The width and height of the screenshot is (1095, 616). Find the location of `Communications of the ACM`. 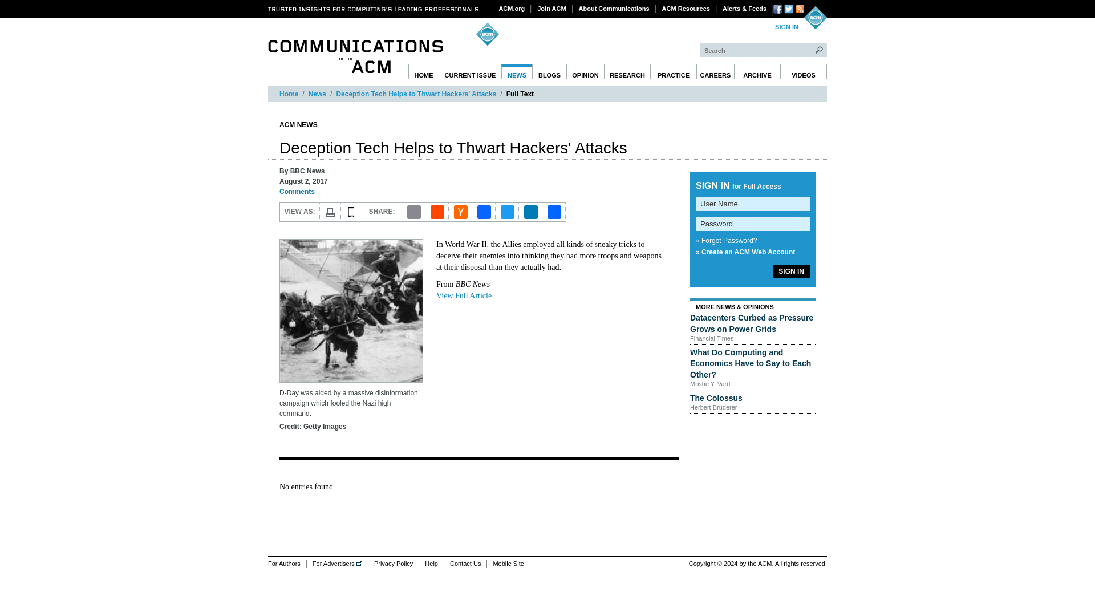

Communications of the ACM is located at coordinates (356, 56).